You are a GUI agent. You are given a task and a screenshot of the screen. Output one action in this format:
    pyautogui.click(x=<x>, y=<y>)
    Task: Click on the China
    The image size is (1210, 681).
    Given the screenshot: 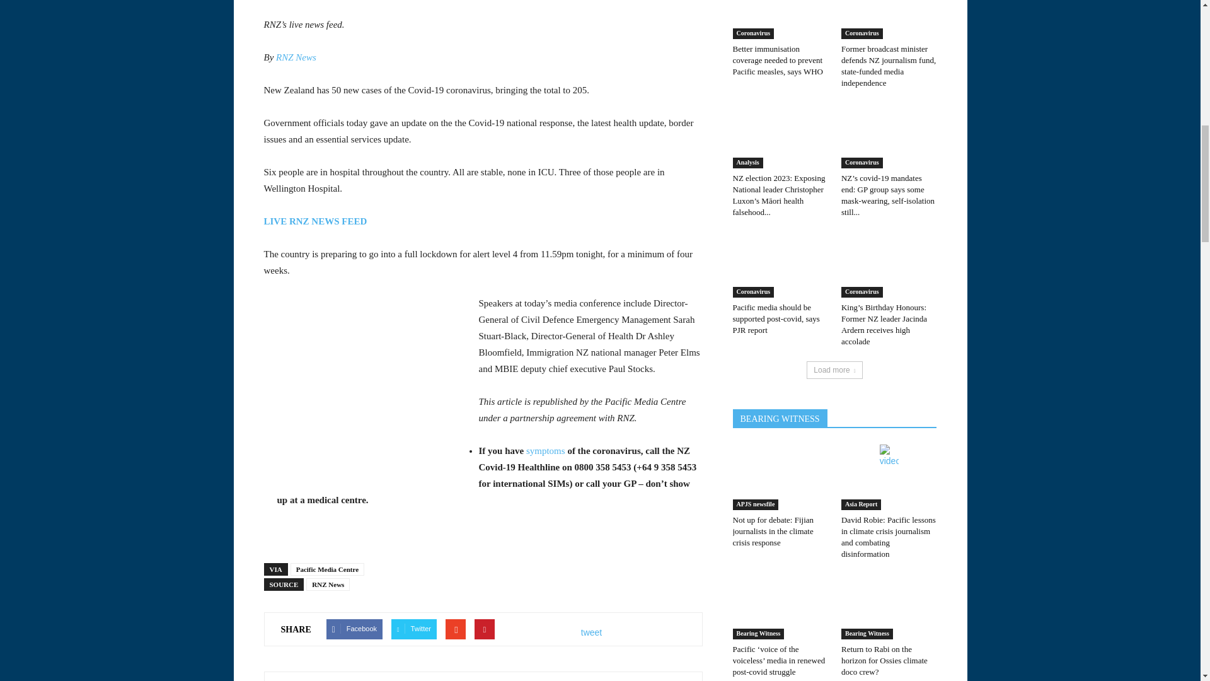 What is the action you would take?
    pyautogui.click(x=117, y=197)
    